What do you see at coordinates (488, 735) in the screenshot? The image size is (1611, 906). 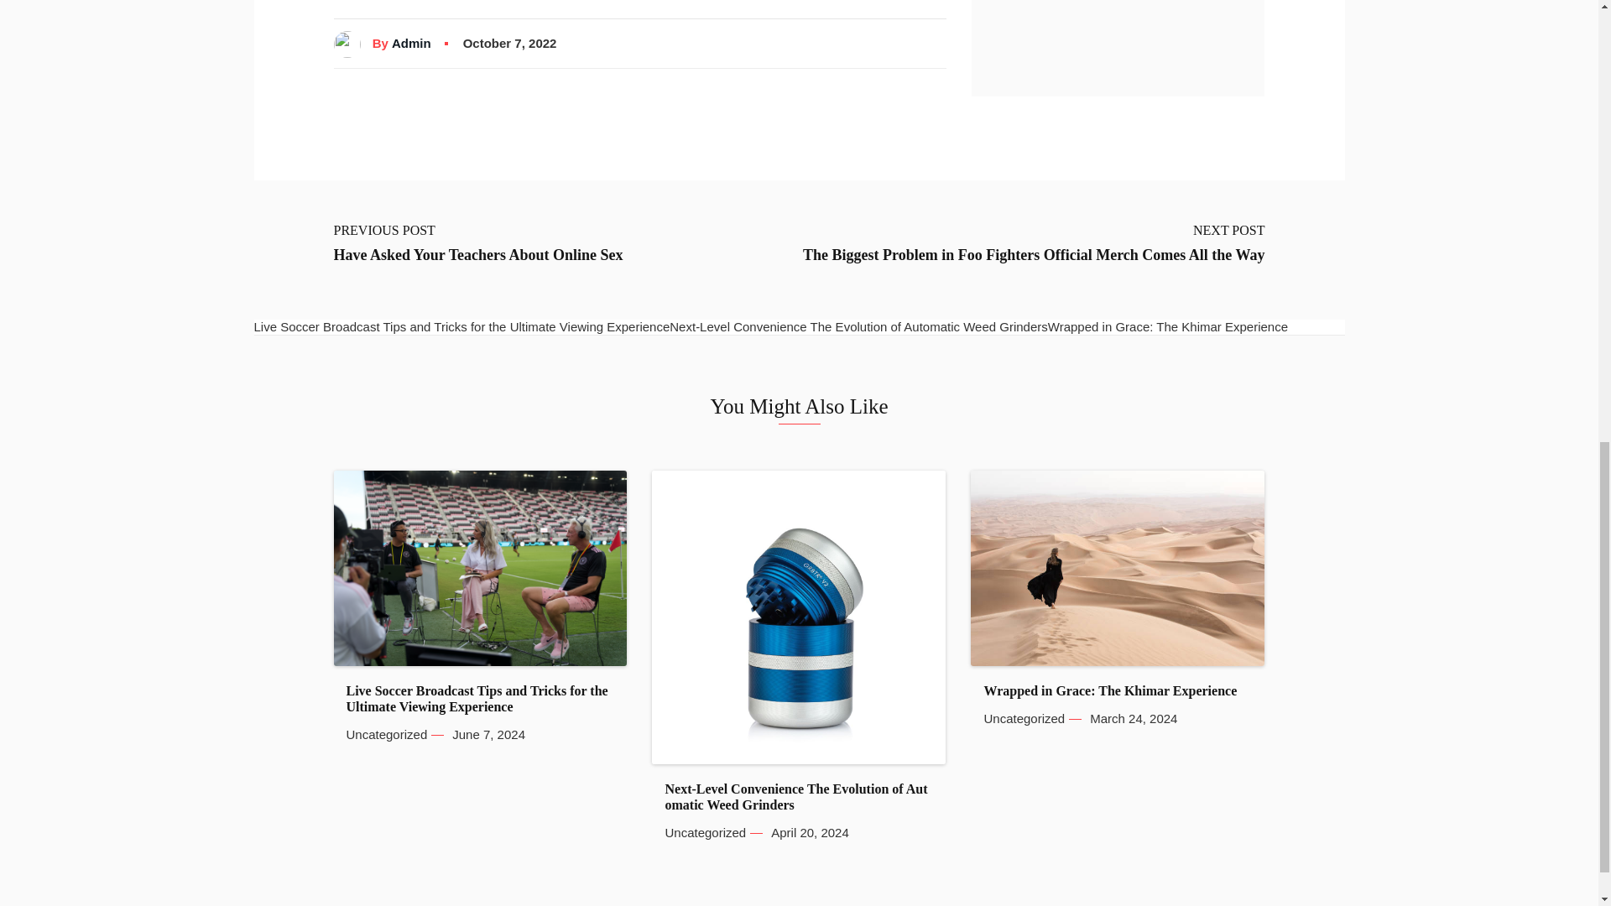 I see `June 7, 2024` at bounding box center [488, 735].